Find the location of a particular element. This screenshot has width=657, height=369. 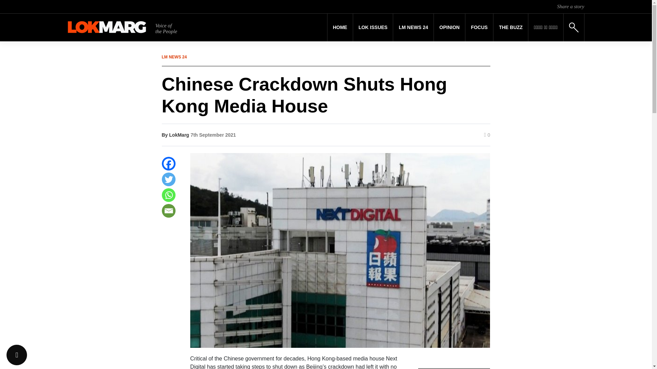

LOK ISSUES is located at coordinates (373, 27).